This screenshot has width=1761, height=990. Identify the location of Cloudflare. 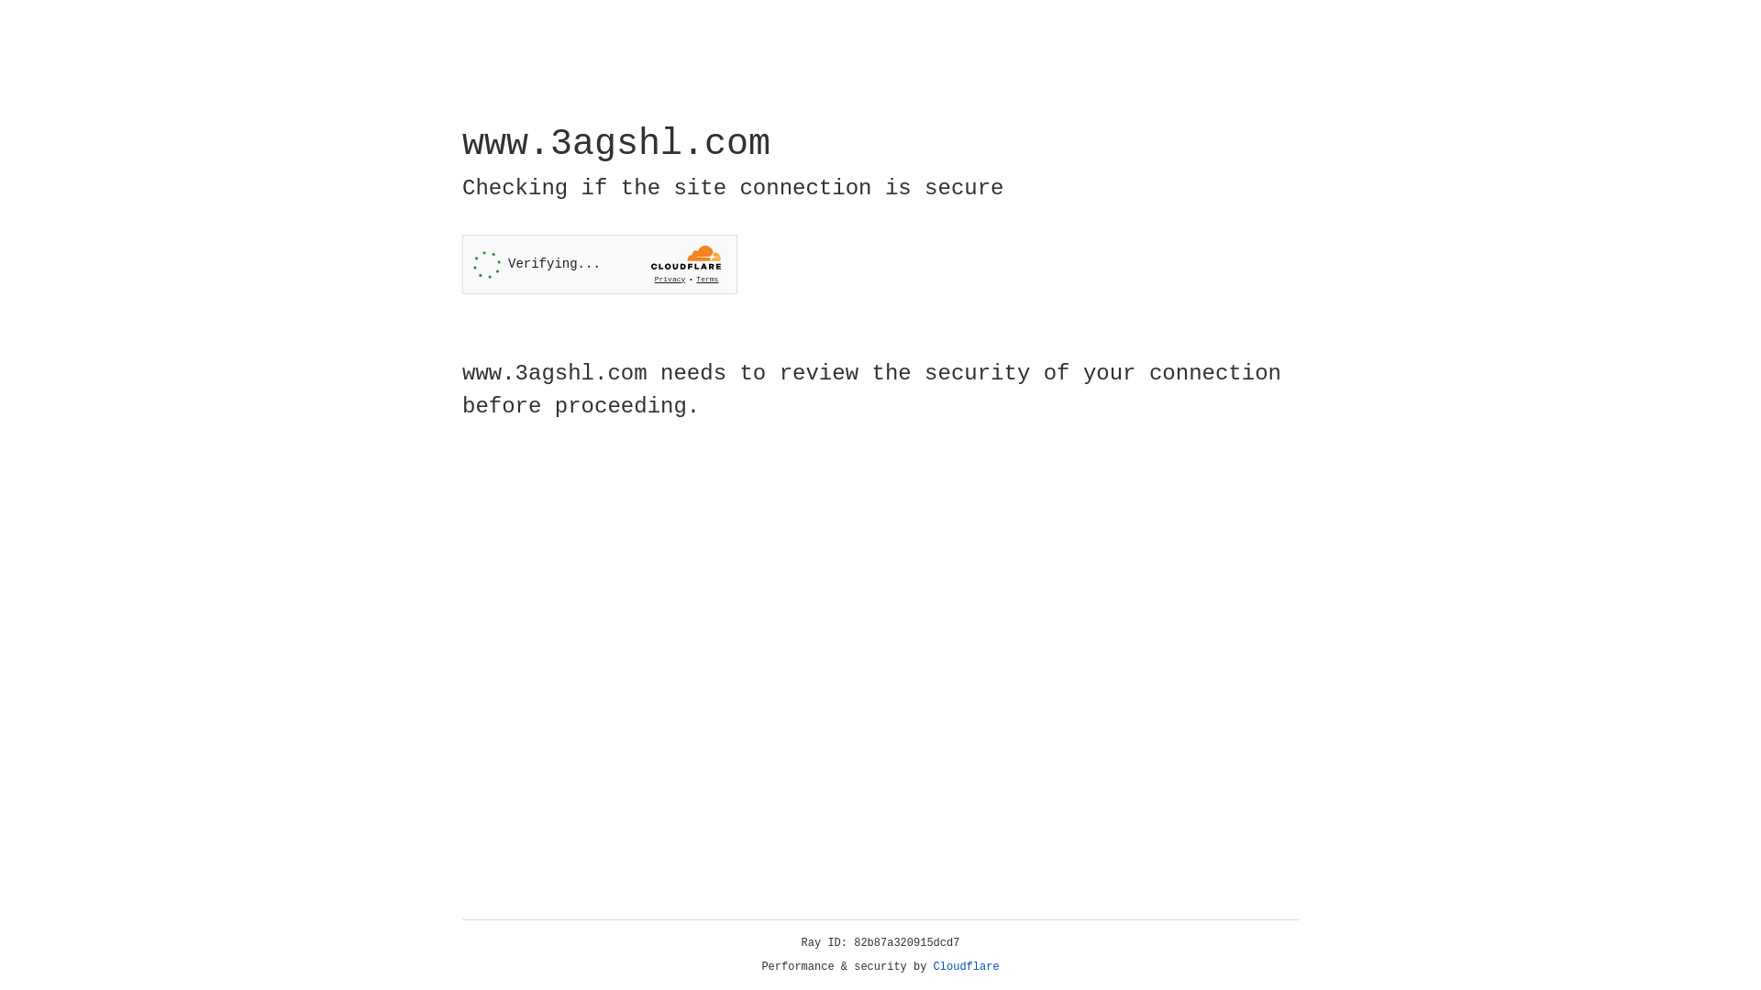
(967, 967).